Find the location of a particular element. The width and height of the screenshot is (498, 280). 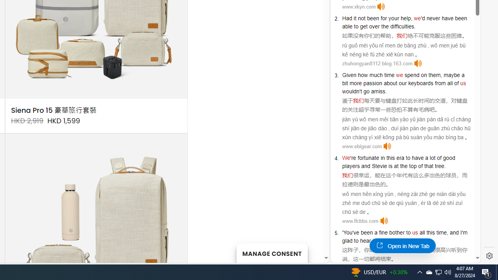

we is located at coordinates (399, 75).